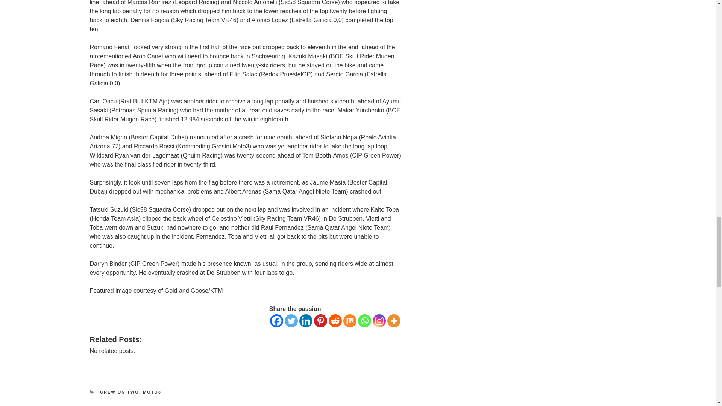  Describe the element at coordinates (379, 320) in the screenshot. I see `Instagram` at that location.